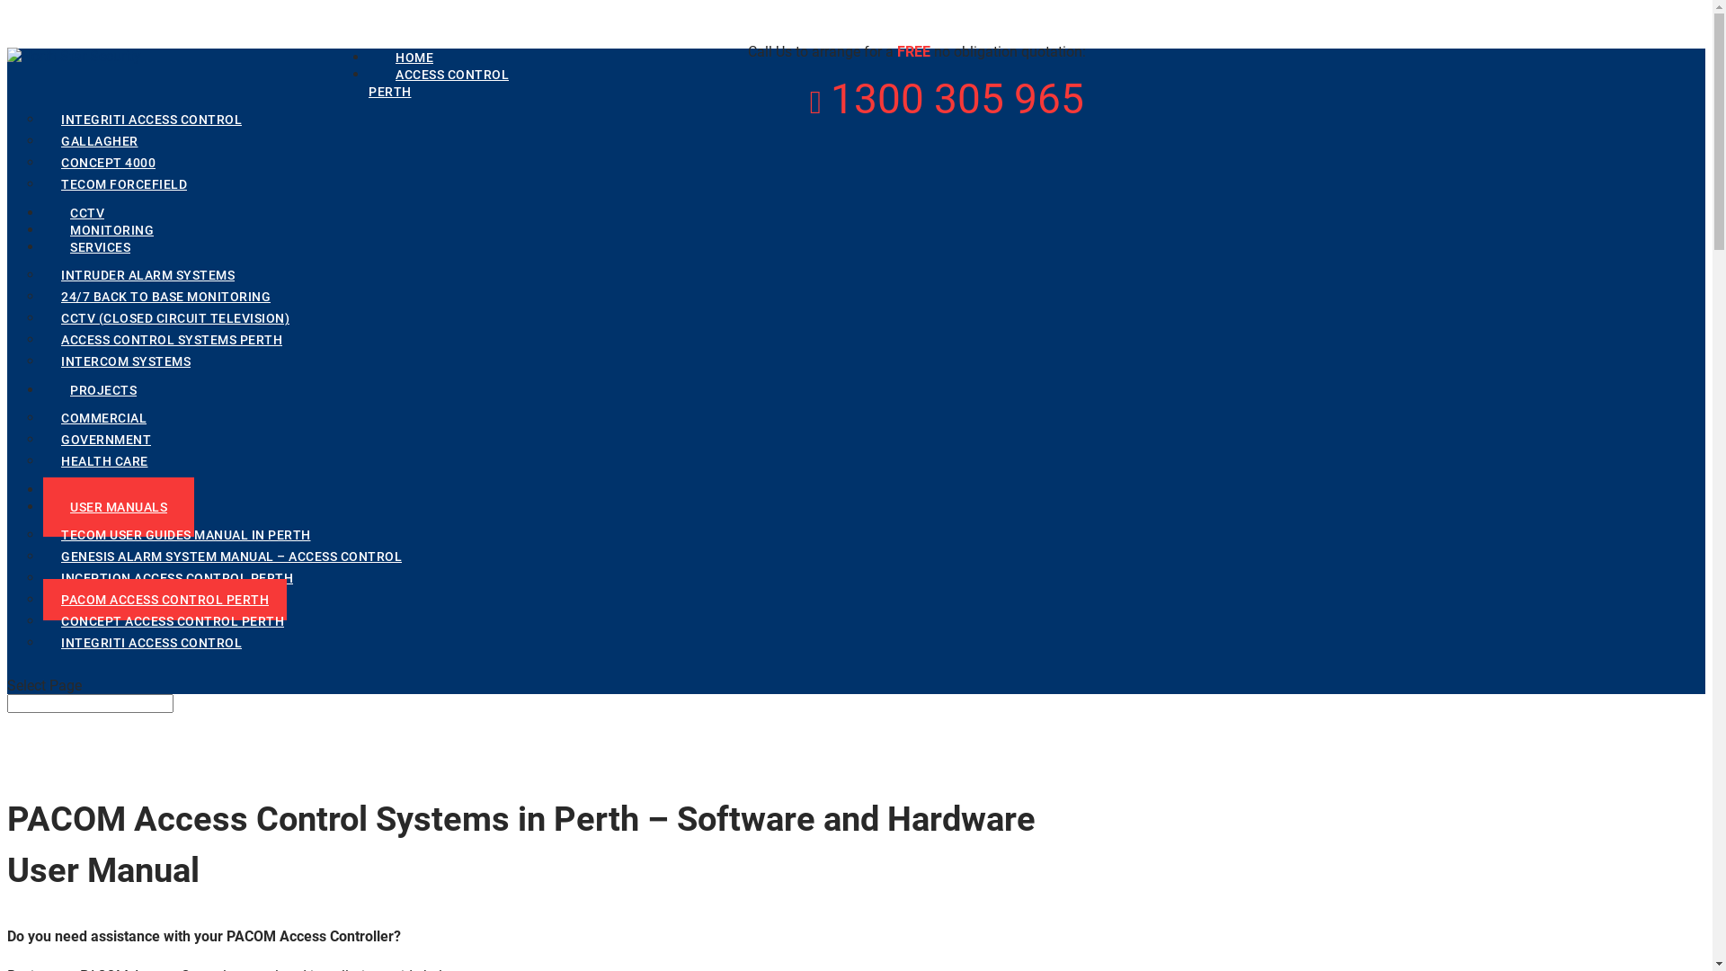 This screenshot has width=1726, height=971. I want to click on CONTACT US, so click(110, 490).